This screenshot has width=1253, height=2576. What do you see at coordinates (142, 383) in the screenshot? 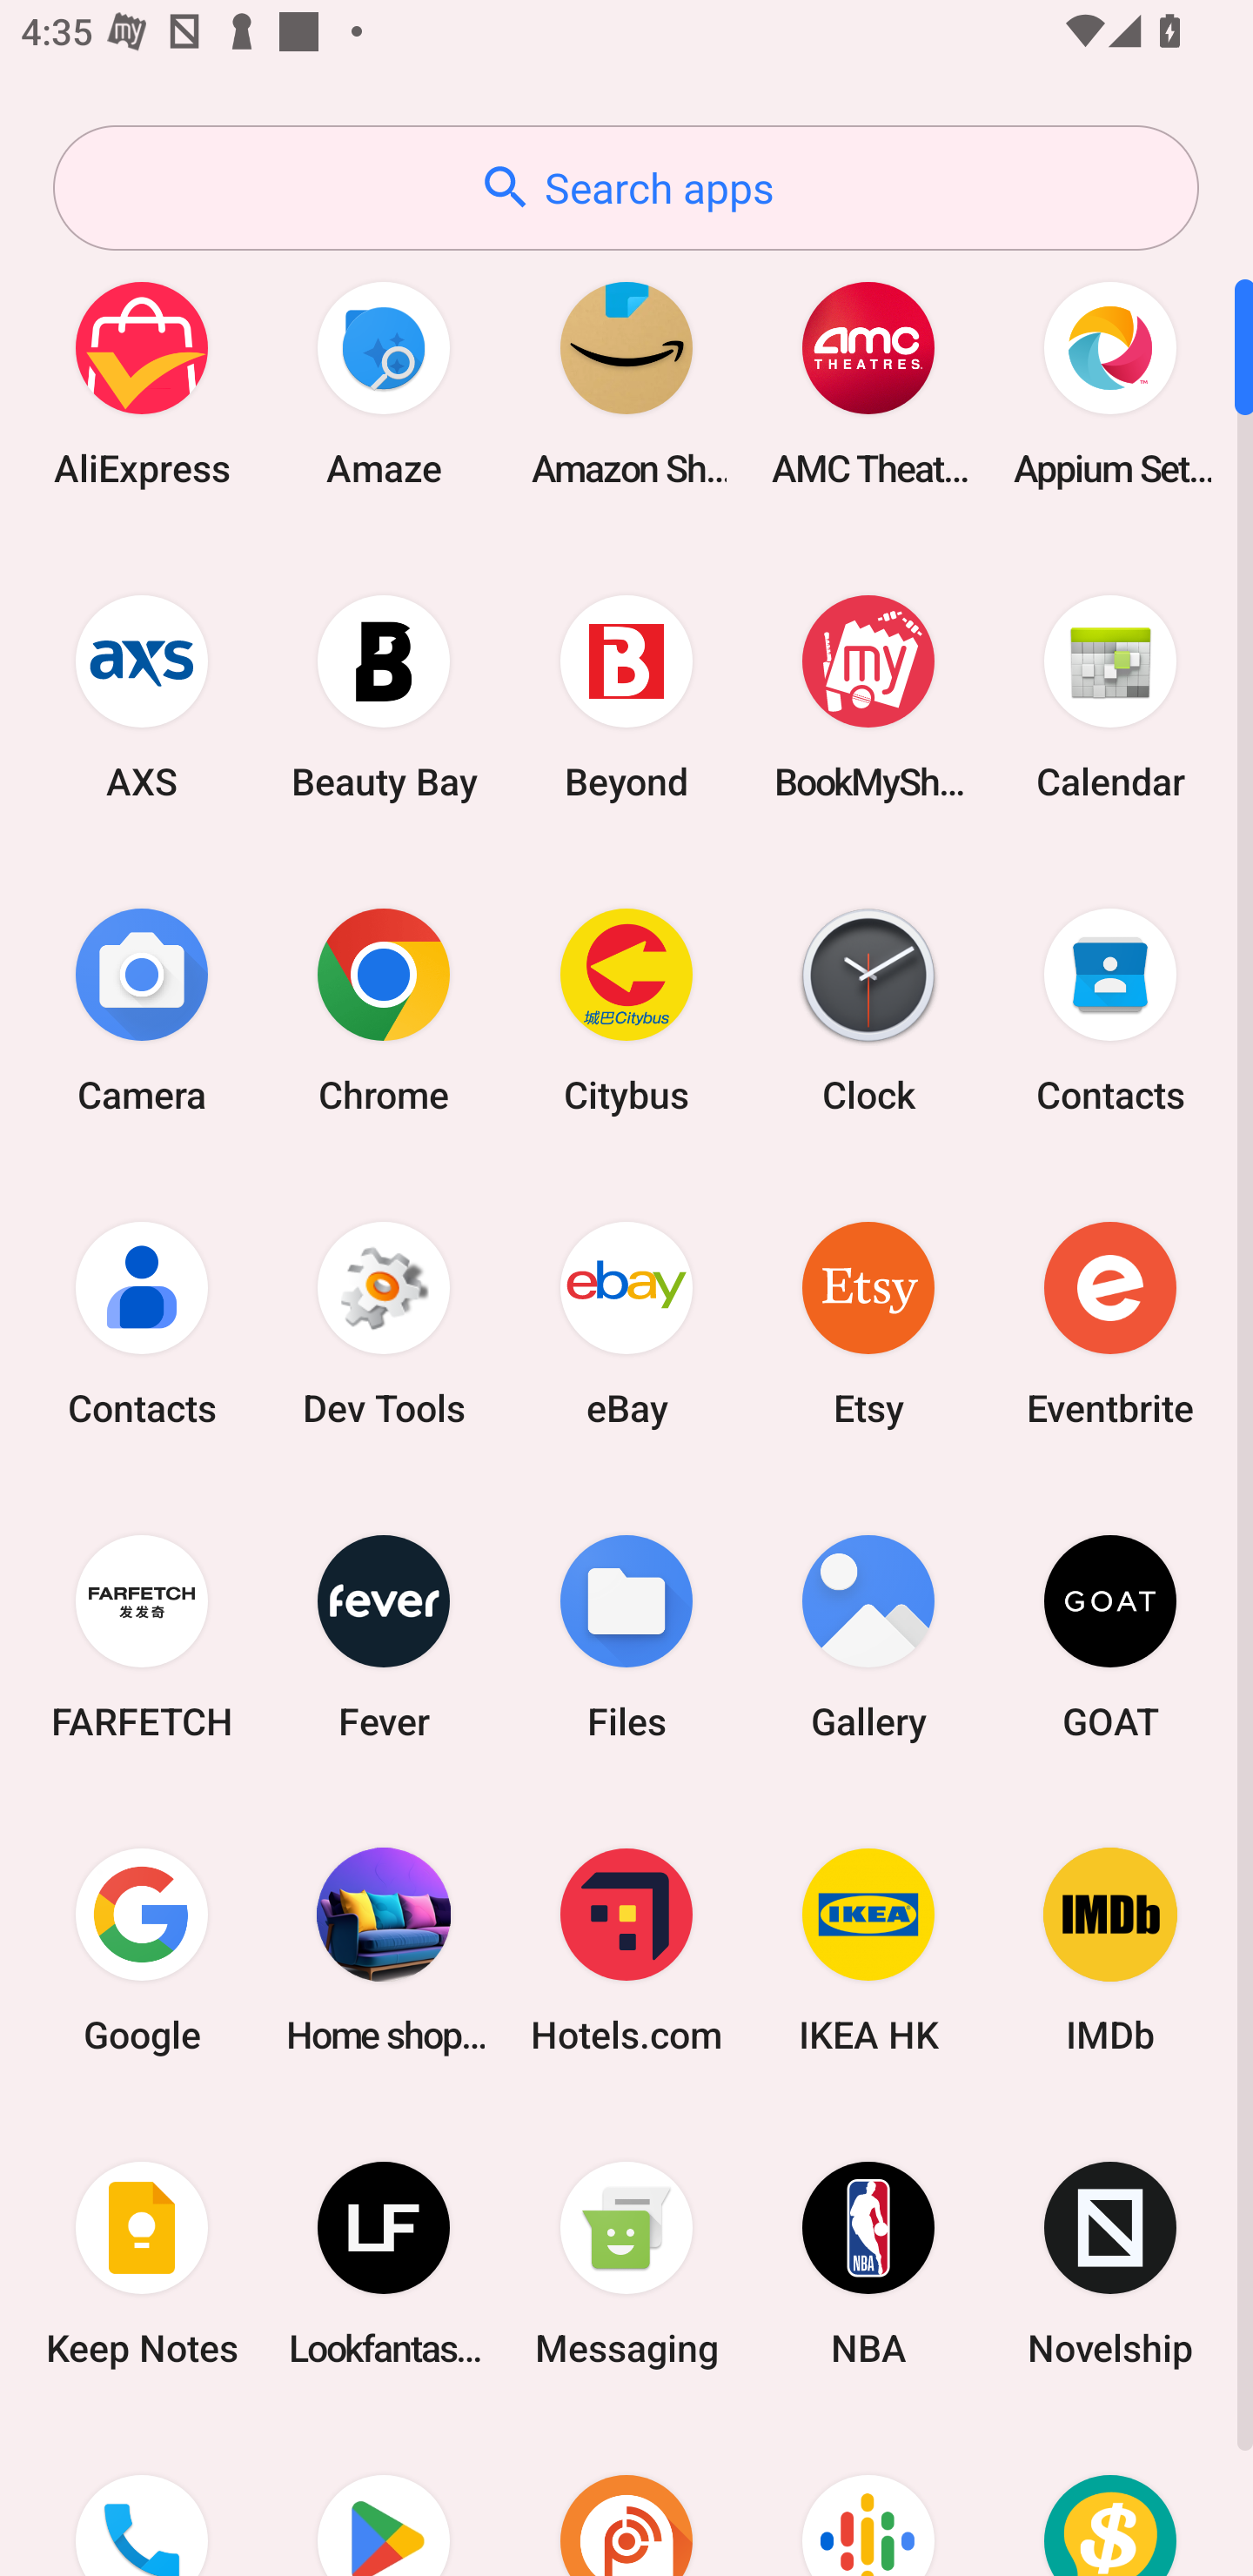
I see `AliExpress` at bounding box center [142, 383].